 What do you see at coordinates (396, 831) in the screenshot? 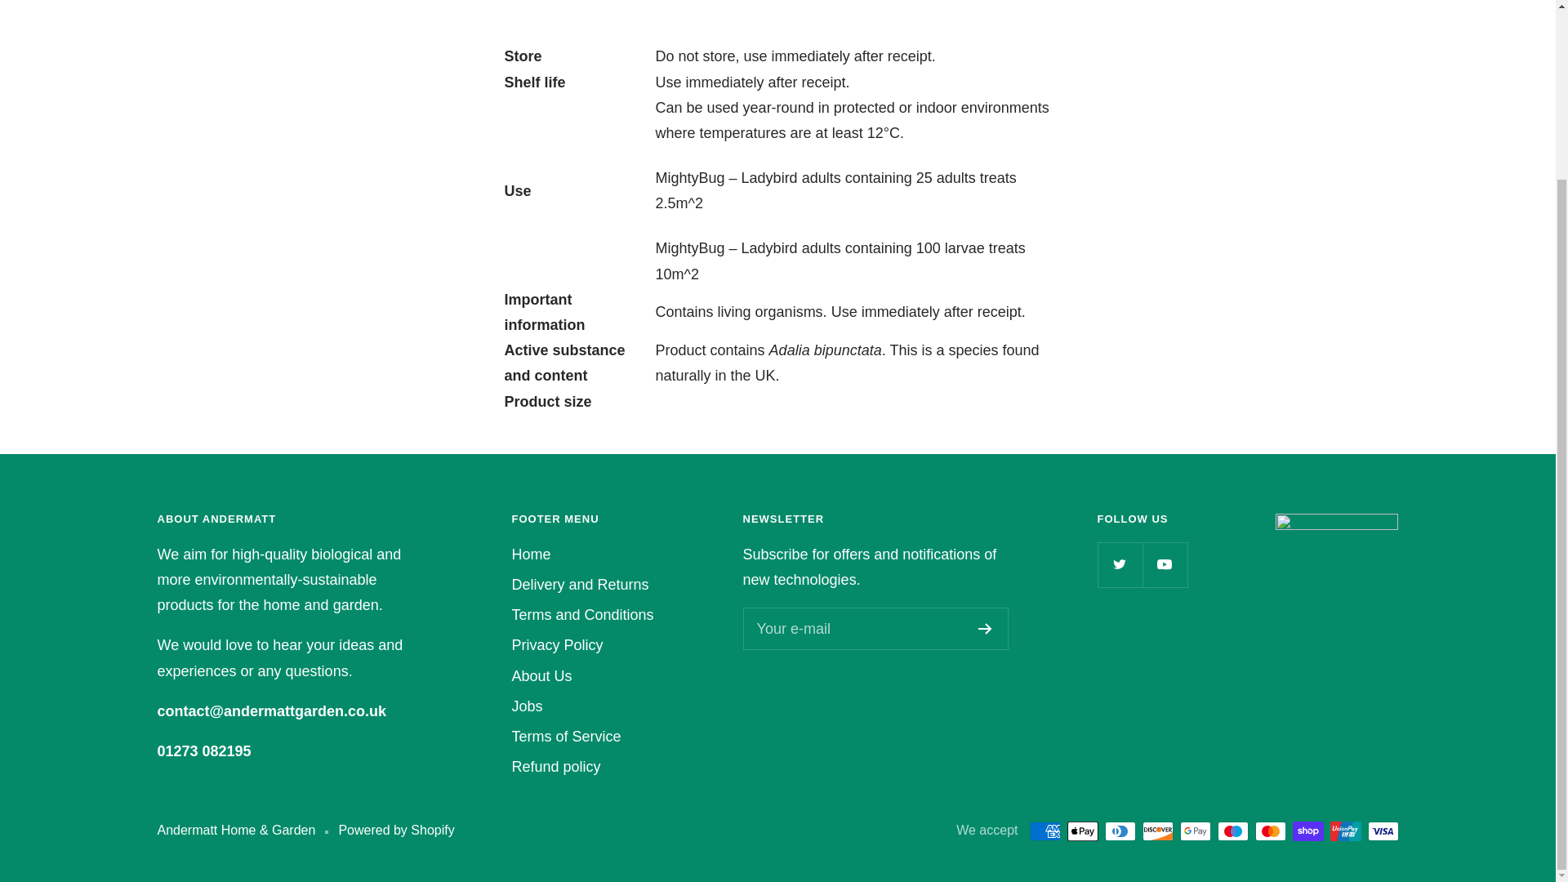
I see `Powered by Shopify` at bounding box center [396, 831].